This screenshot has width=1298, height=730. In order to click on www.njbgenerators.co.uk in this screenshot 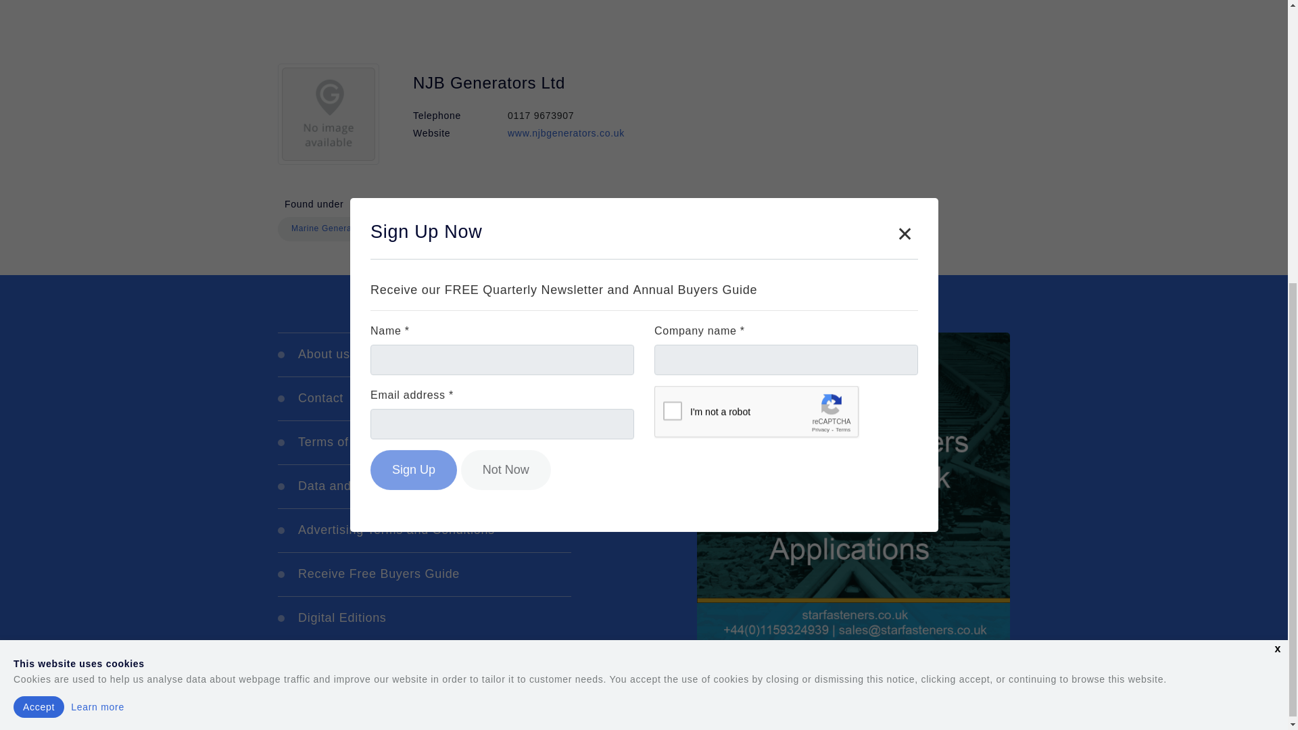, I will do `click(565, 133)`.